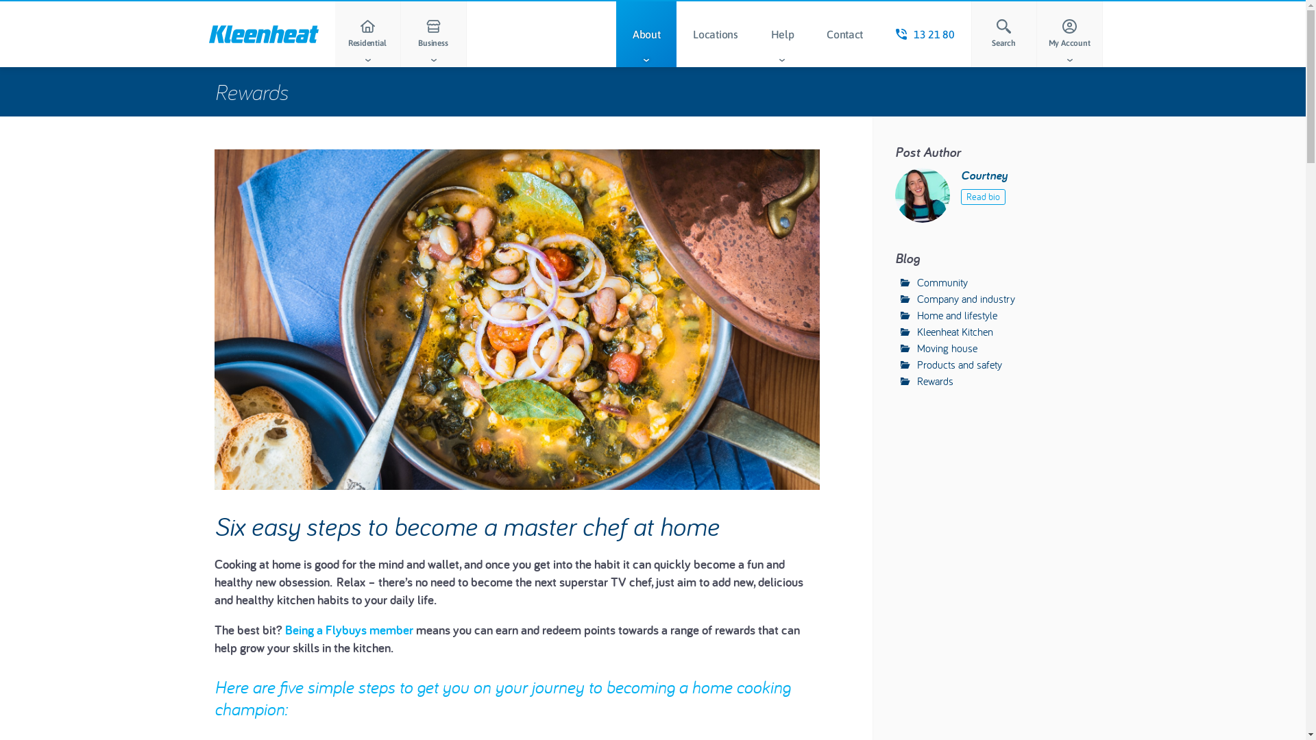 This screenshot has width=1316, height=740. I want to click on Chevron down, so click(646, 60).